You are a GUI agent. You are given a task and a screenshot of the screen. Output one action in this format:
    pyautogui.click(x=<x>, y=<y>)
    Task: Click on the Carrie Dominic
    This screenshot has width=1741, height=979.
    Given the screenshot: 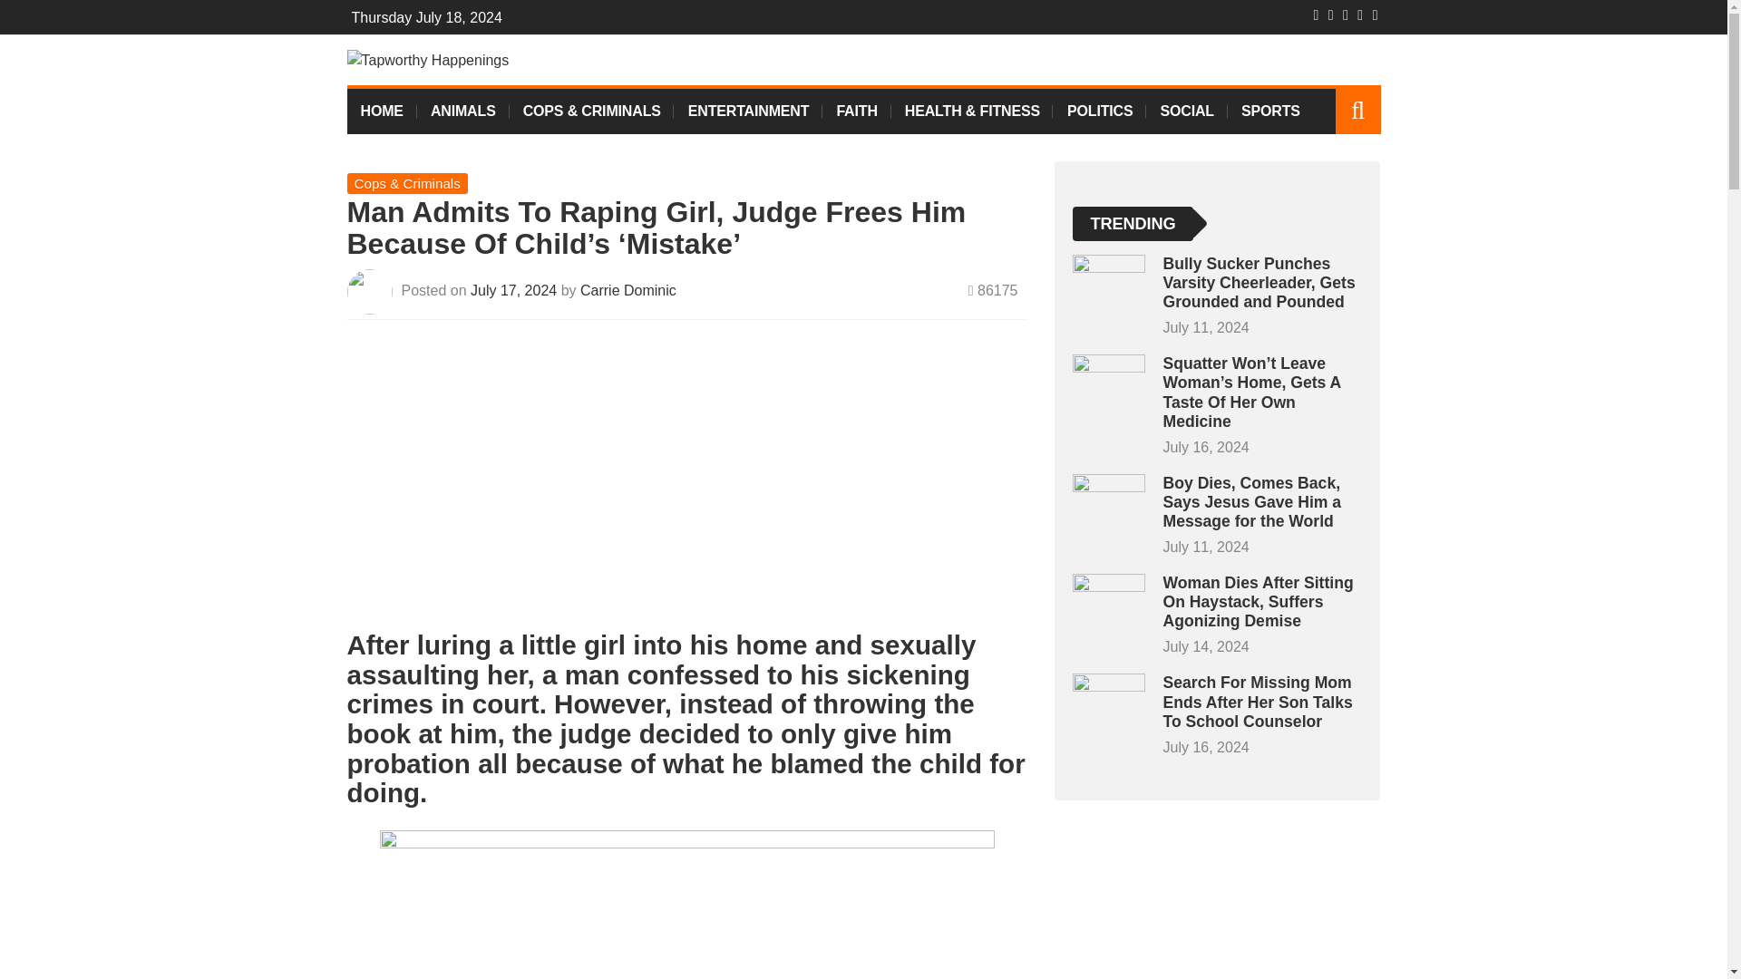 What is the action you would take?
    pyautogui.click(x=627, y=292)
    